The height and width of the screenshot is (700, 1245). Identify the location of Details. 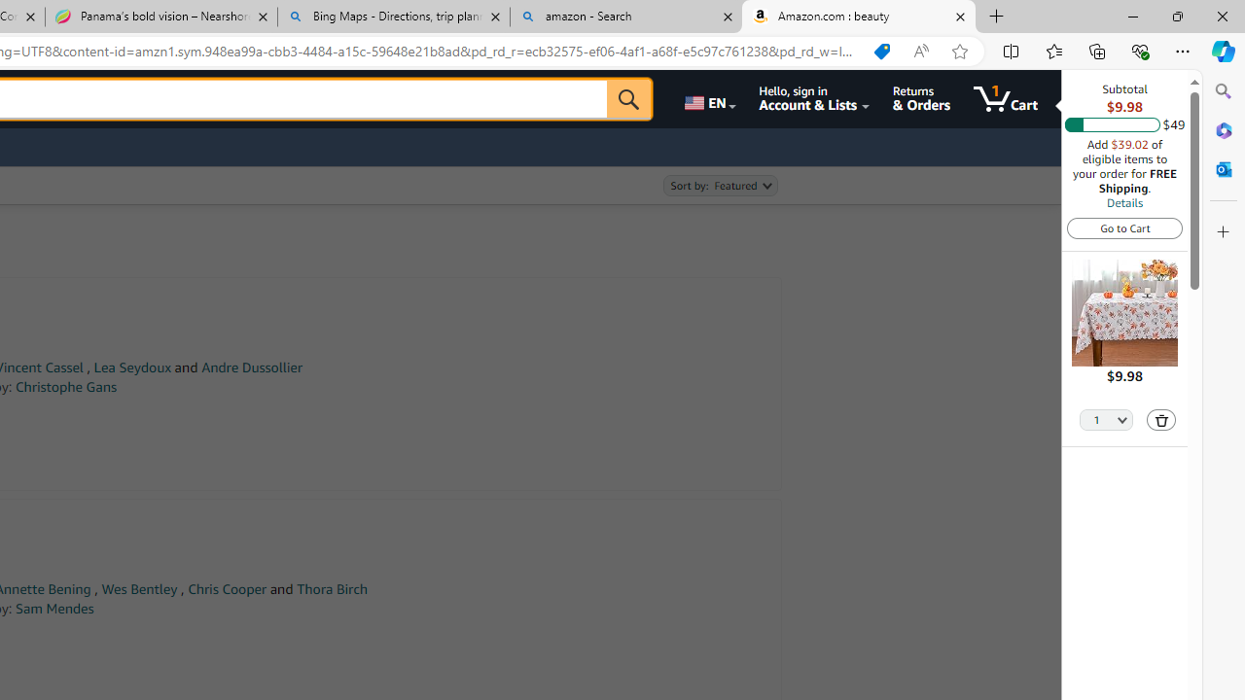
(1124, 202).